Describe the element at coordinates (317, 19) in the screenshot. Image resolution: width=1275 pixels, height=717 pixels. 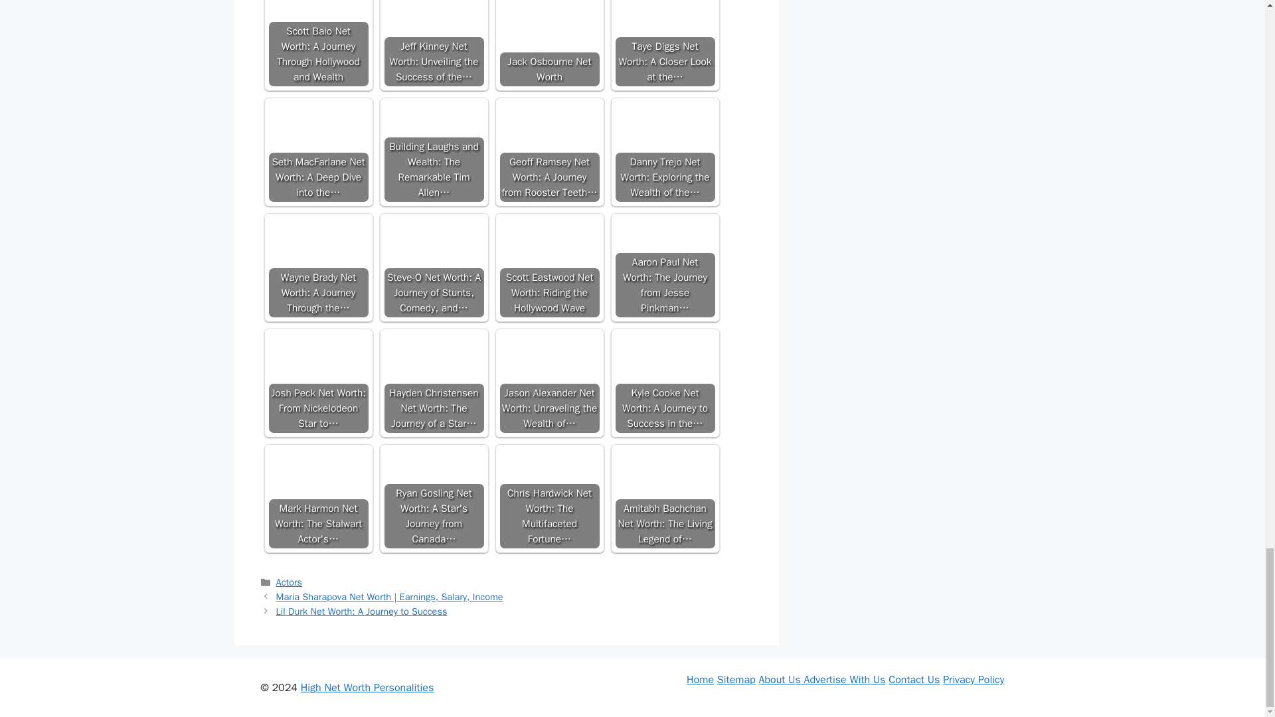
I see `Scott Baio Net Worth: A Journey Through Hollywood and Wealth` at that location.